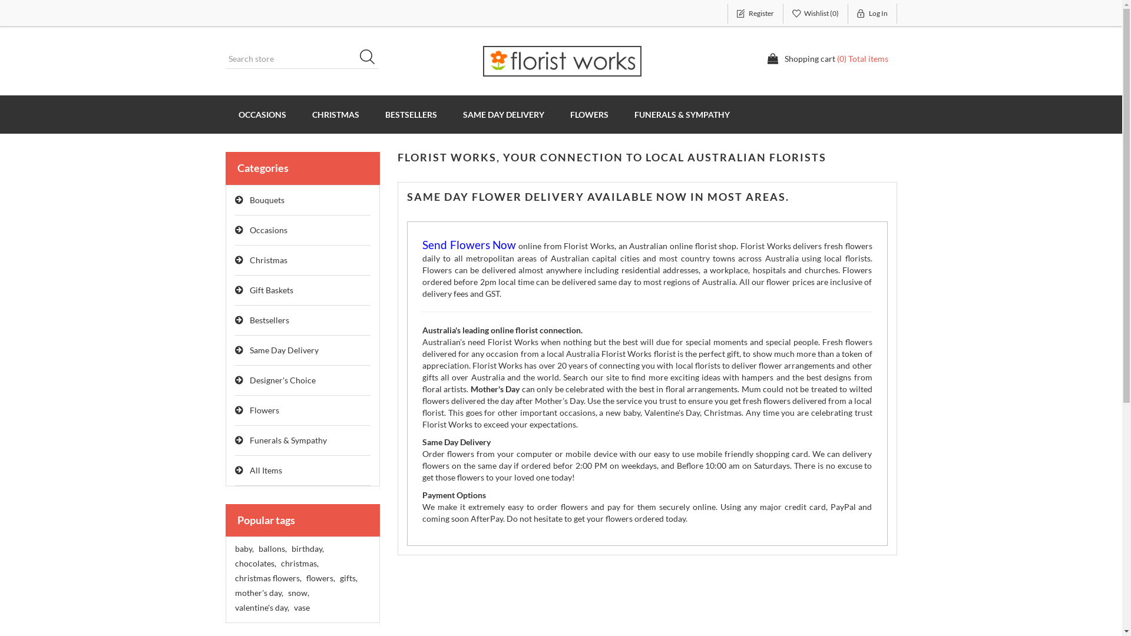 The width and height of the screenshot is (1131, 636). I want to click on birthday,, so click(307, 549).